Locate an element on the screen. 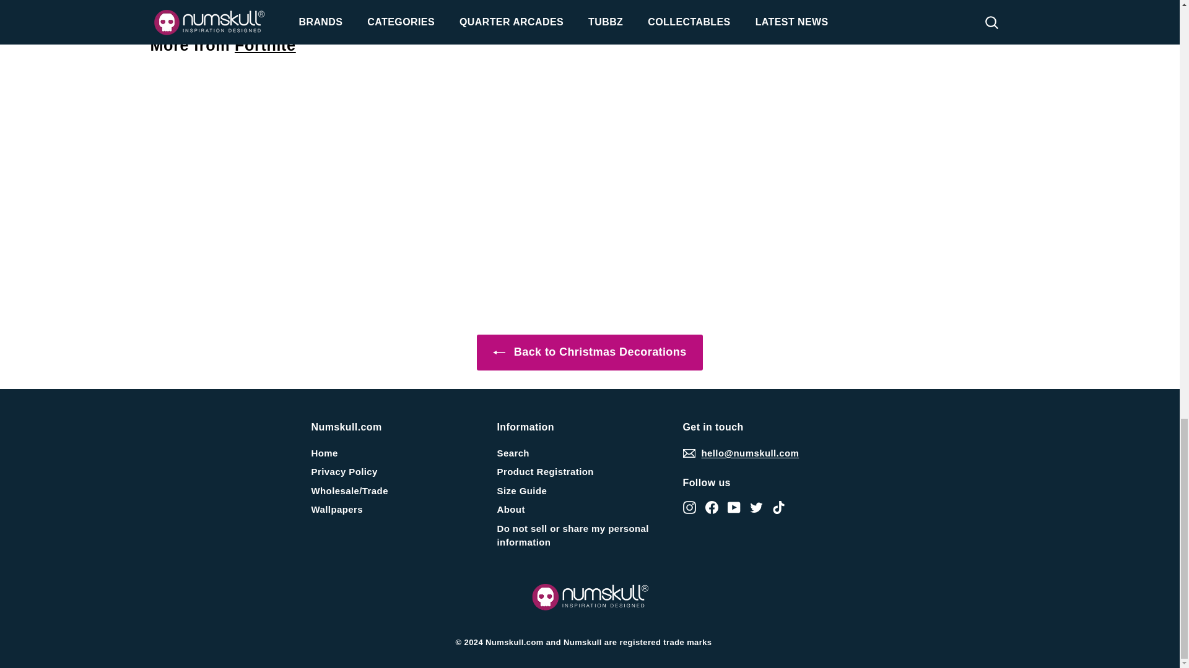  Numskull.com on TikTok is located at coordinates (778, 506).